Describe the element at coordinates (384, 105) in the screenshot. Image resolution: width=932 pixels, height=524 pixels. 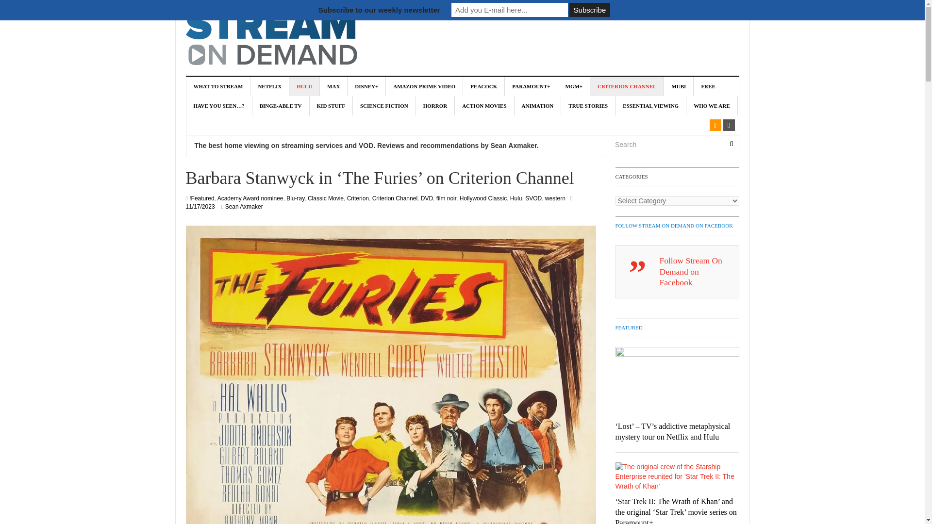
I see `SCIENCE FICTION` at that location.